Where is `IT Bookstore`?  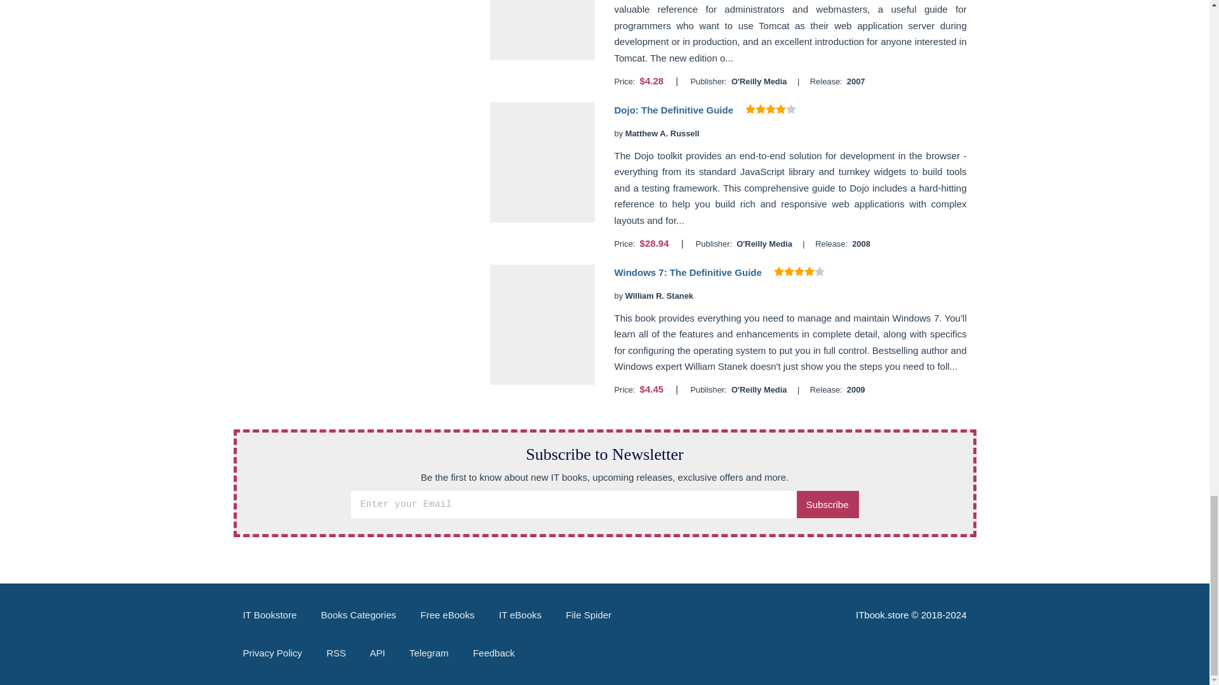
IT Bookstore is located at coordinates (269, 615).